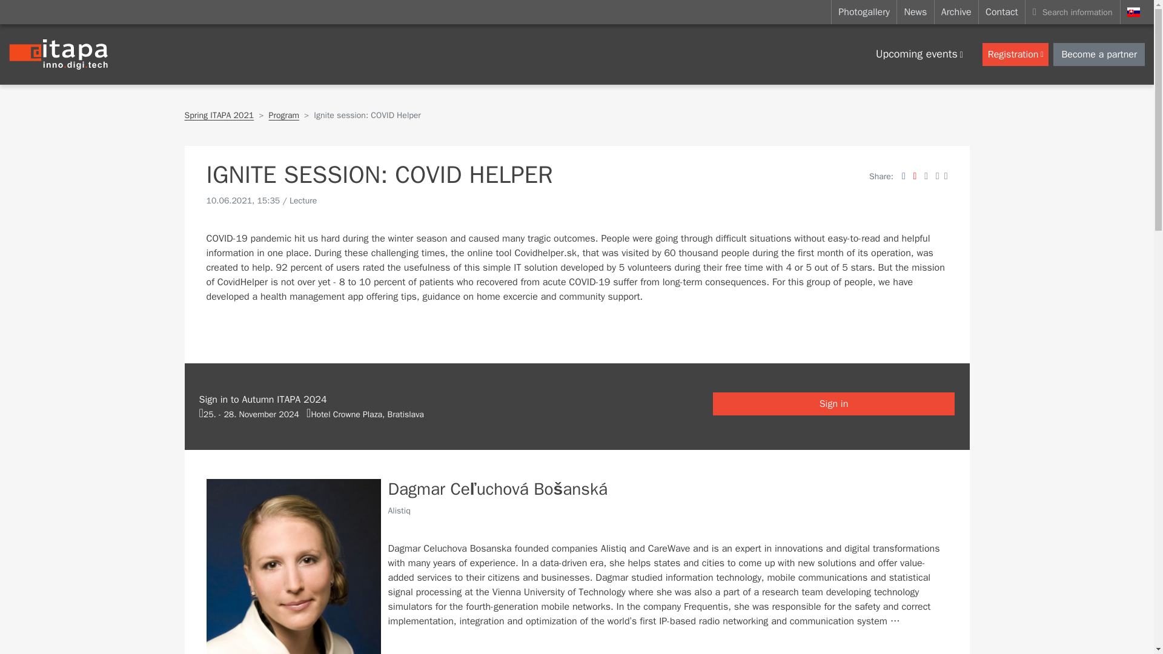 The width and height of the screenshot is (1163, 654). Describe the element at coordinates (1072, 12) in the screenshot. I see `:Zobrazit-okno-s-vyhladavanim:` at that location.